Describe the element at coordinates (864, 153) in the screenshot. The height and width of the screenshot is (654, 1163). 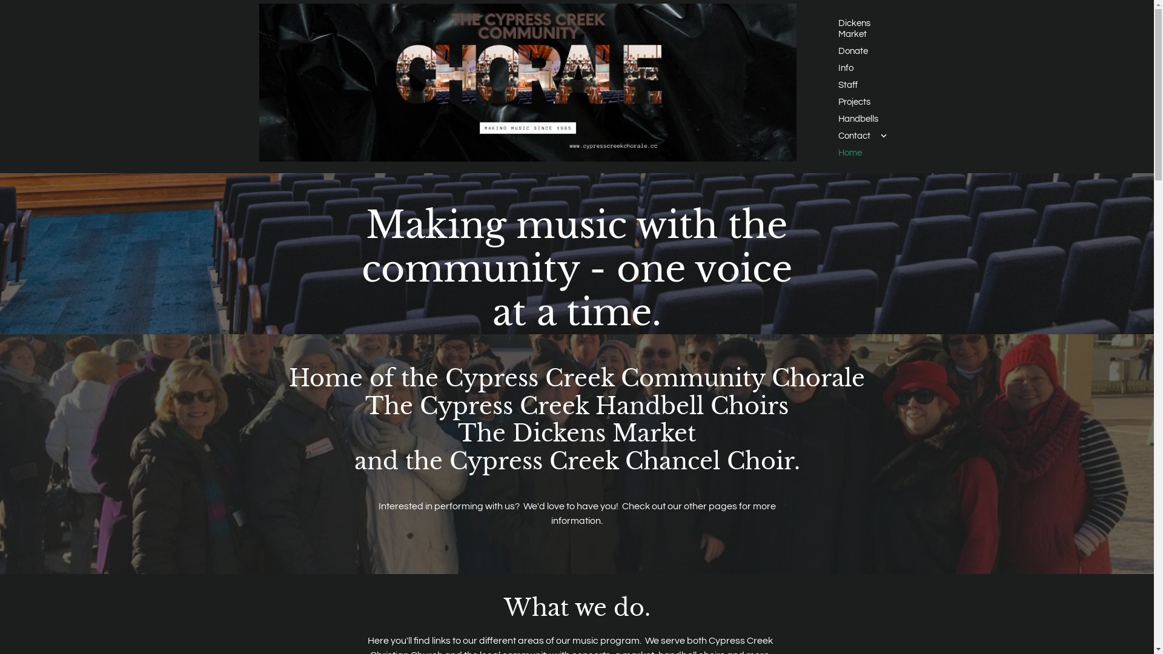
I see `Home` at that location.